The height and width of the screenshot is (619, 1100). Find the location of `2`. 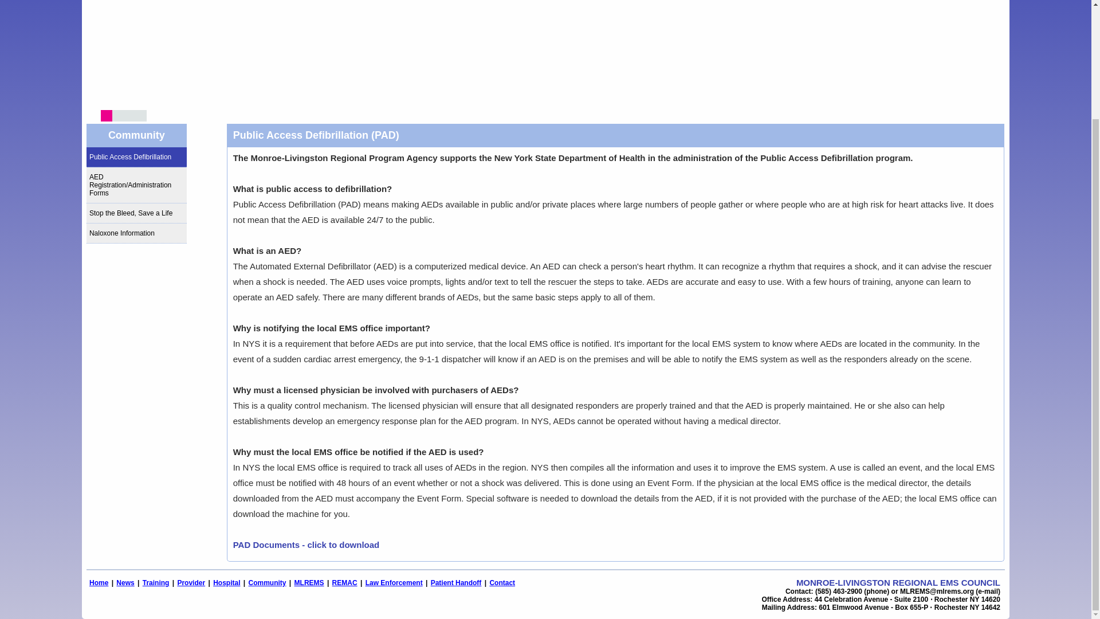

2 is located at coordinates (117, 116).